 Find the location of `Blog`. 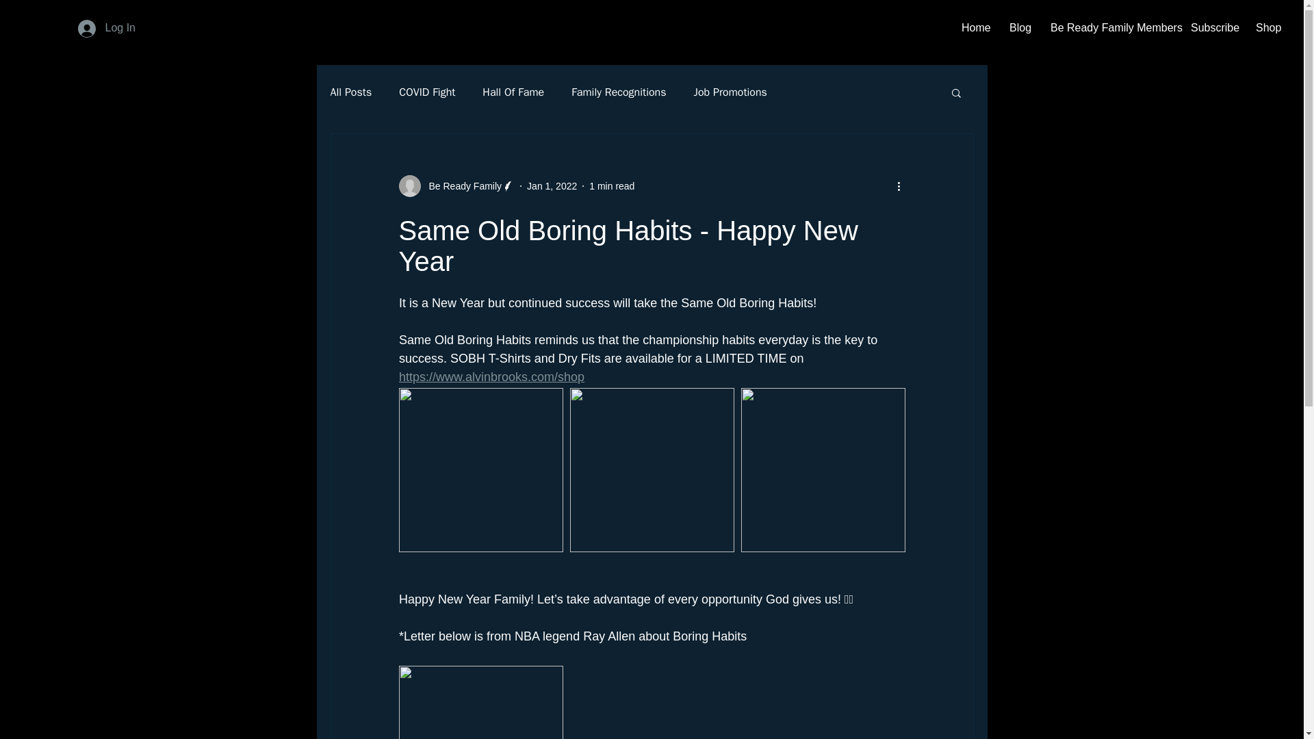

Blog is located at coordinates (1020, 27).